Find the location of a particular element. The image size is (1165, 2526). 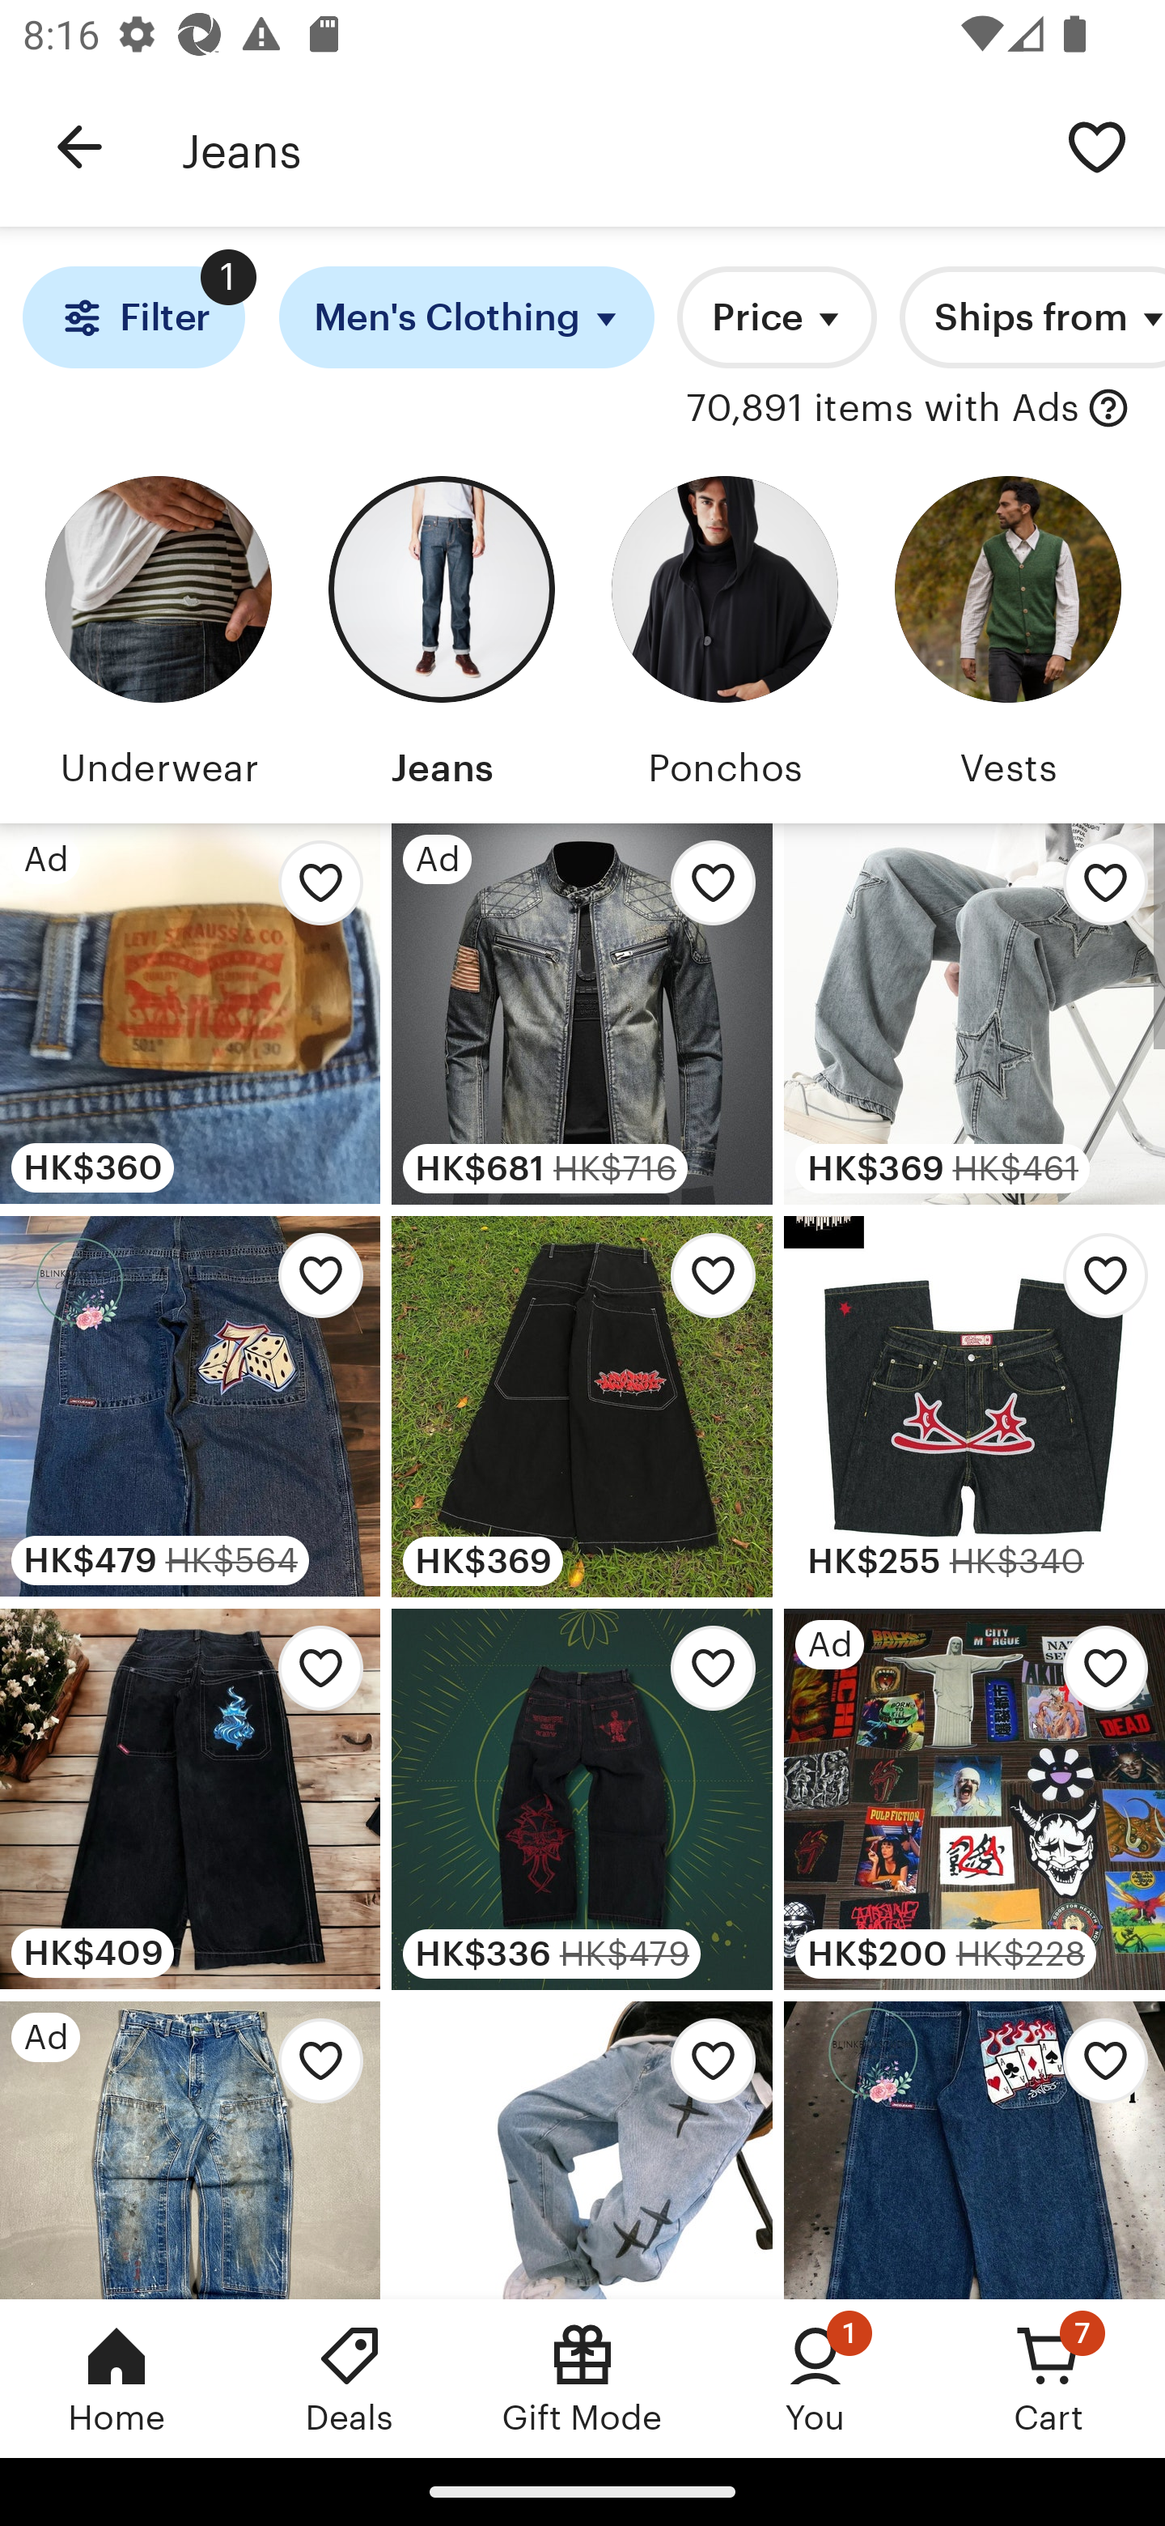

Men's Clothing is located at coordinates (467, 317).